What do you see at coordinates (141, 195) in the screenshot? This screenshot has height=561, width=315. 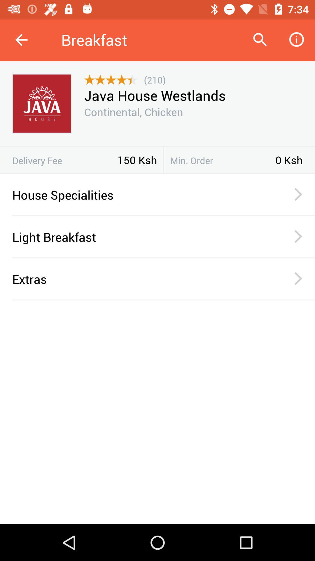 I see `turn on the house specialities item` at bounding box center [141, 195].